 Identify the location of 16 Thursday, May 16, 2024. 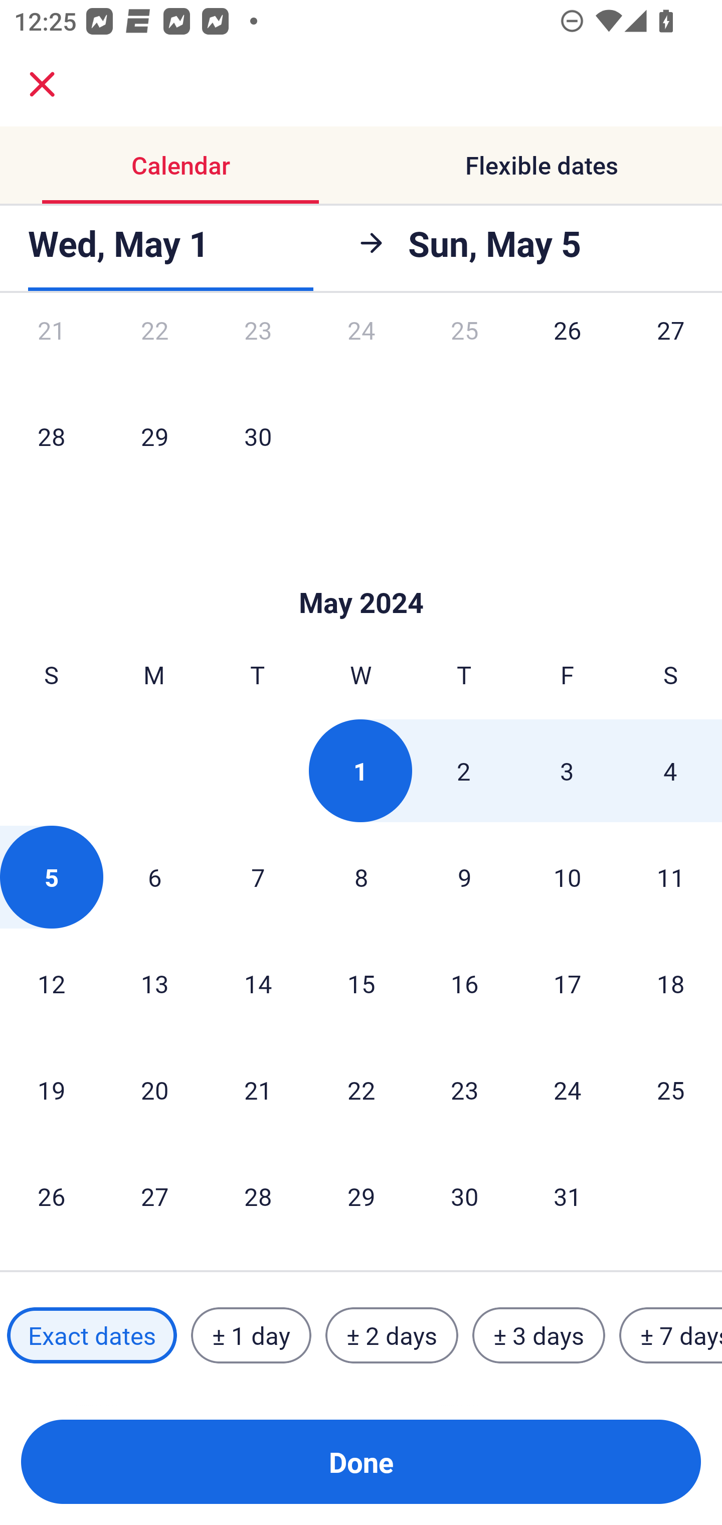
(464, 983).